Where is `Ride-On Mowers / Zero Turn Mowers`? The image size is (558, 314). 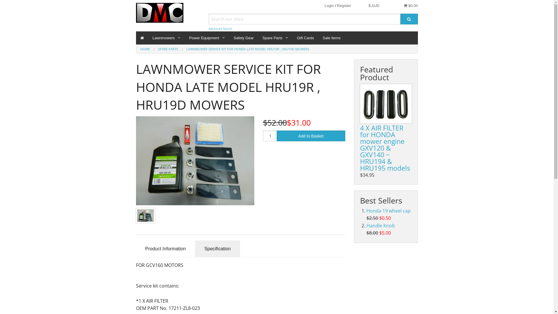
Ride-On Mowers / Zero Turn Mowers is located at coordinates (167, 58).